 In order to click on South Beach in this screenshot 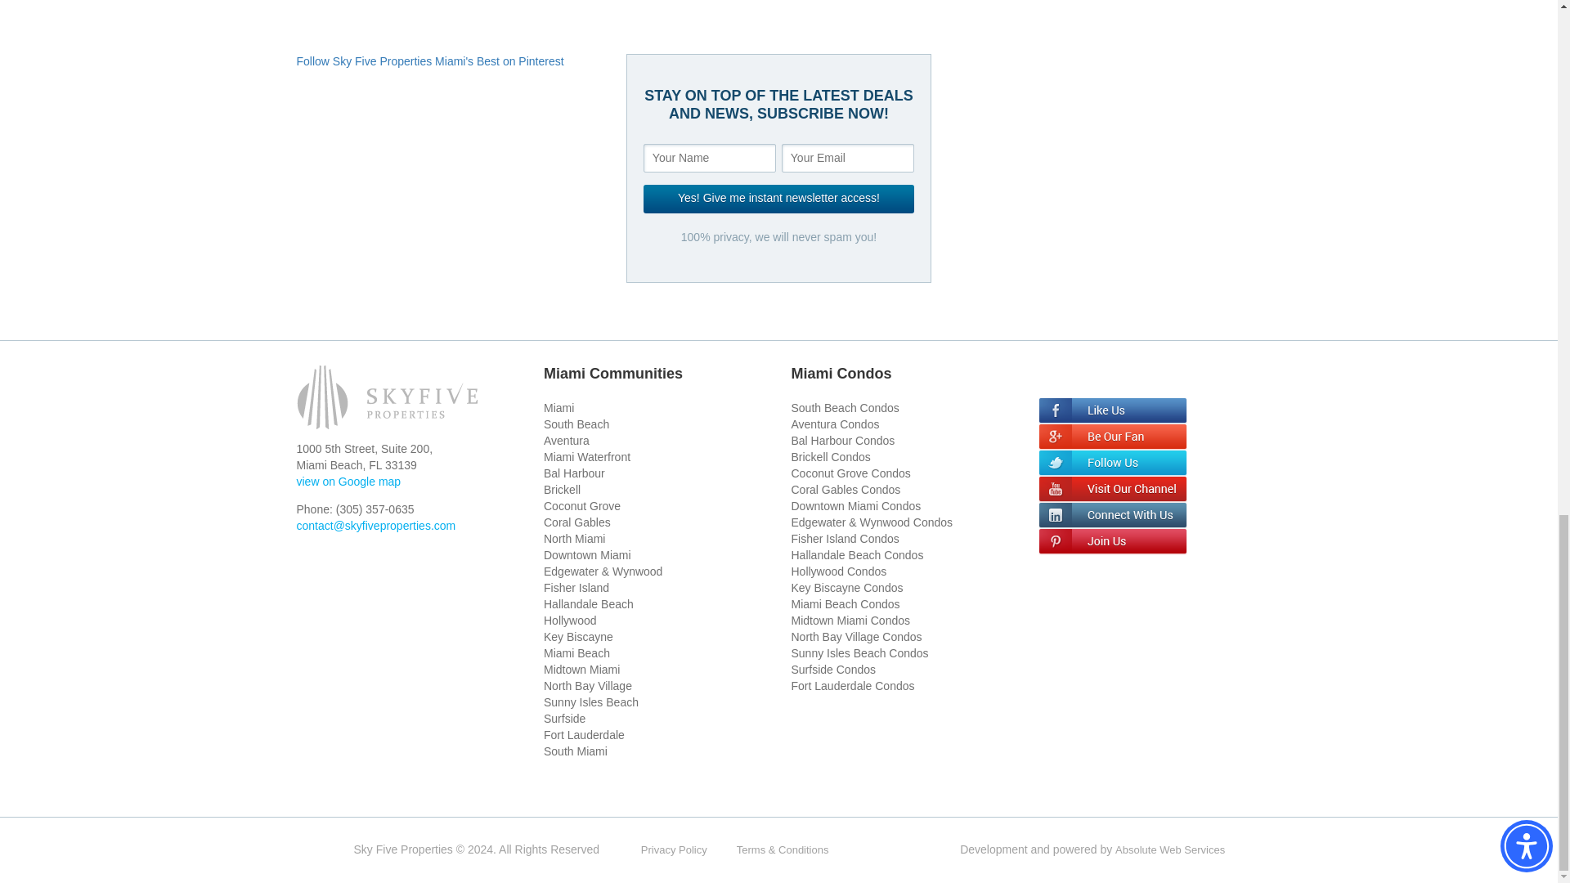, I will do `click(576, 424)`.